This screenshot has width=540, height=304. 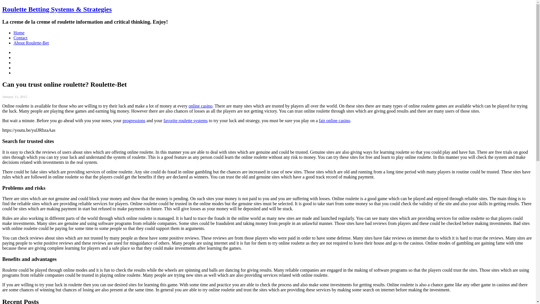 I want to click on Contact, so click(x=20, y=38).